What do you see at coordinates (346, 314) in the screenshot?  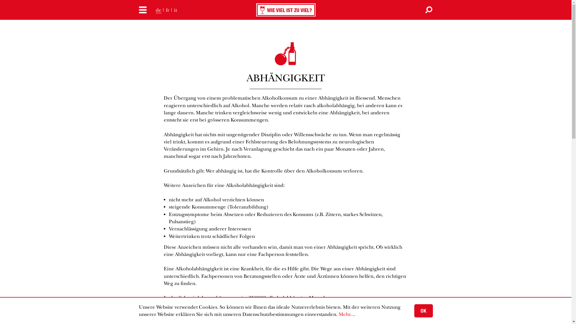 I see `Mehr...` at bounding box center [346, 314].